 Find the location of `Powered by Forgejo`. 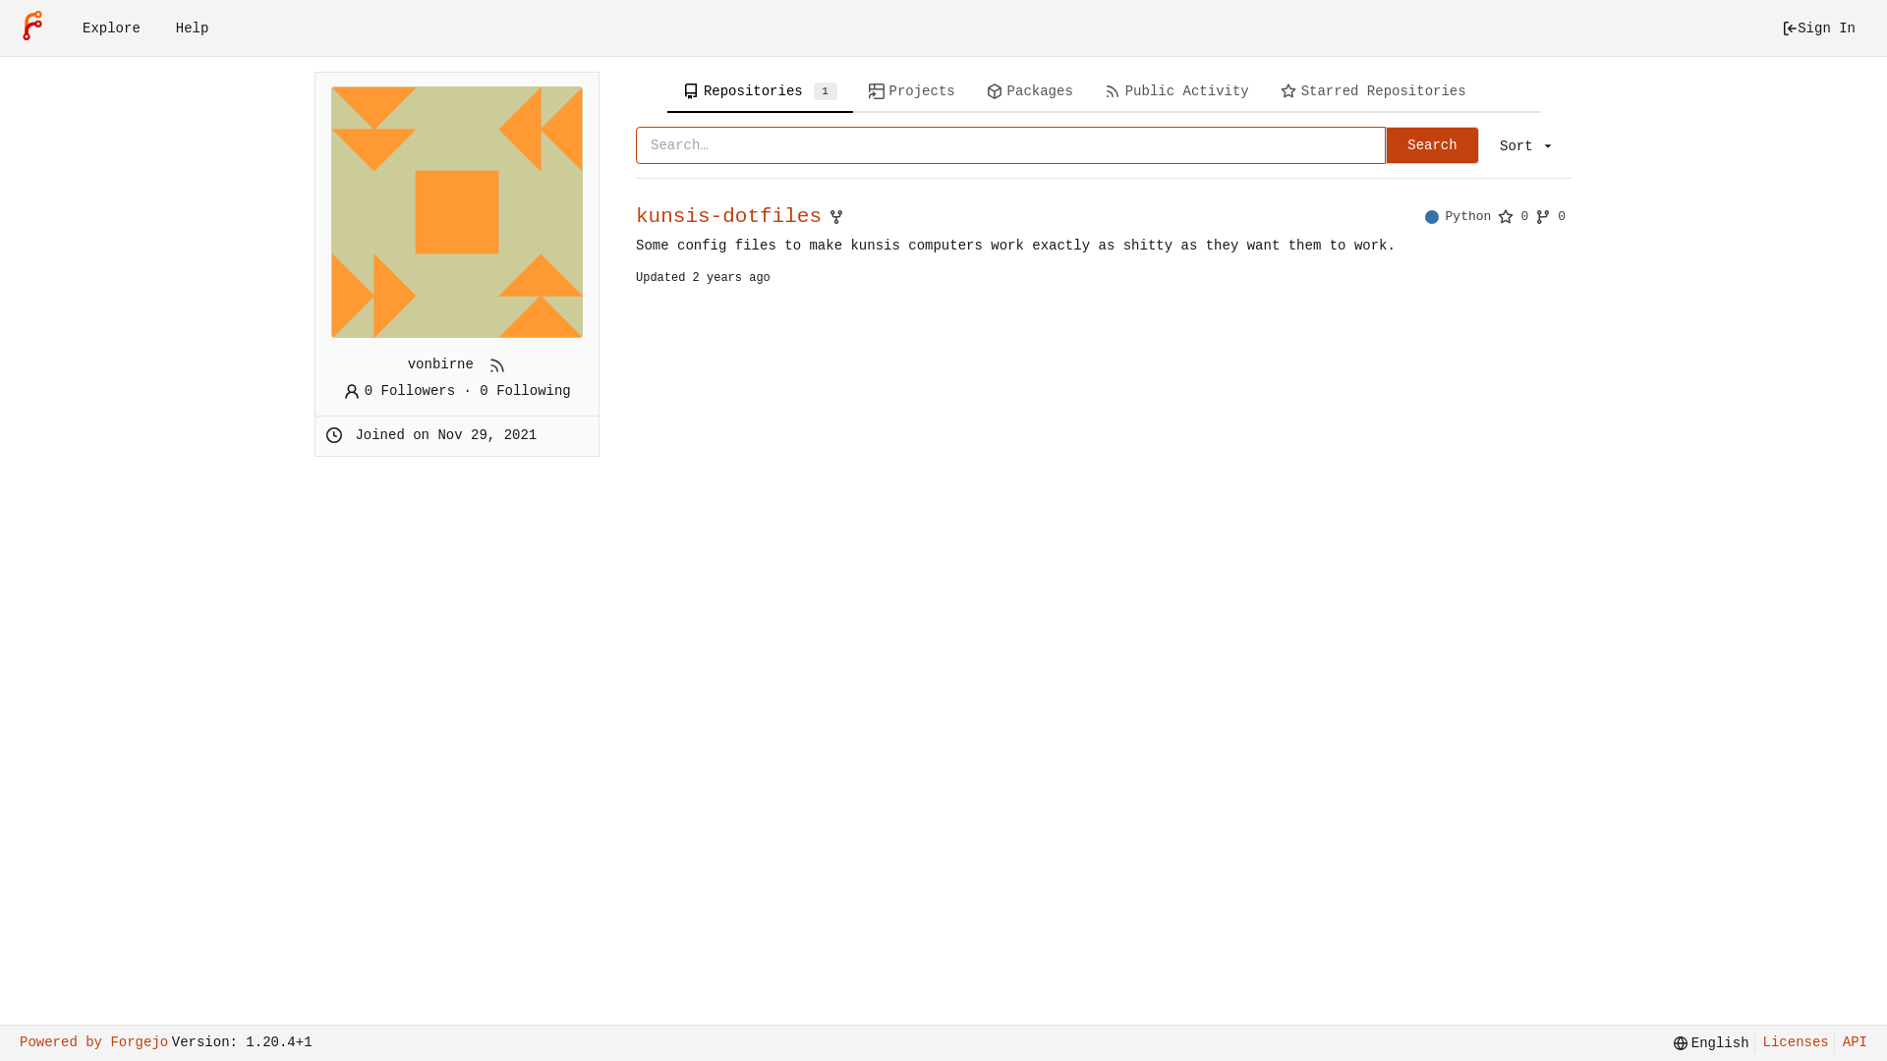

Powered by Forgejo is located at coordinates (94, 1043).